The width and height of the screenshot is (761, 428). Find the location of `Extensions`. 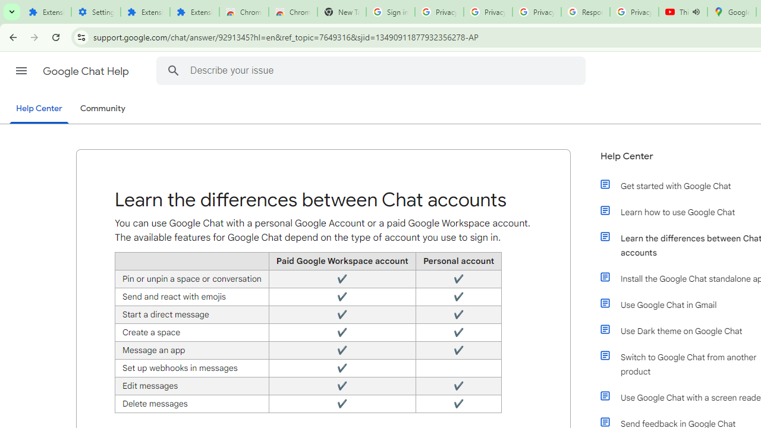

Extensions is located at coordinates (194, 12).